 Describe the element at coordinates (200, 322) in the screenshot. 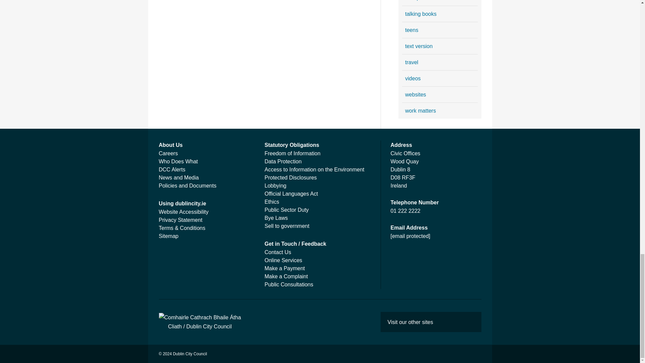

I see `Home` at that location.